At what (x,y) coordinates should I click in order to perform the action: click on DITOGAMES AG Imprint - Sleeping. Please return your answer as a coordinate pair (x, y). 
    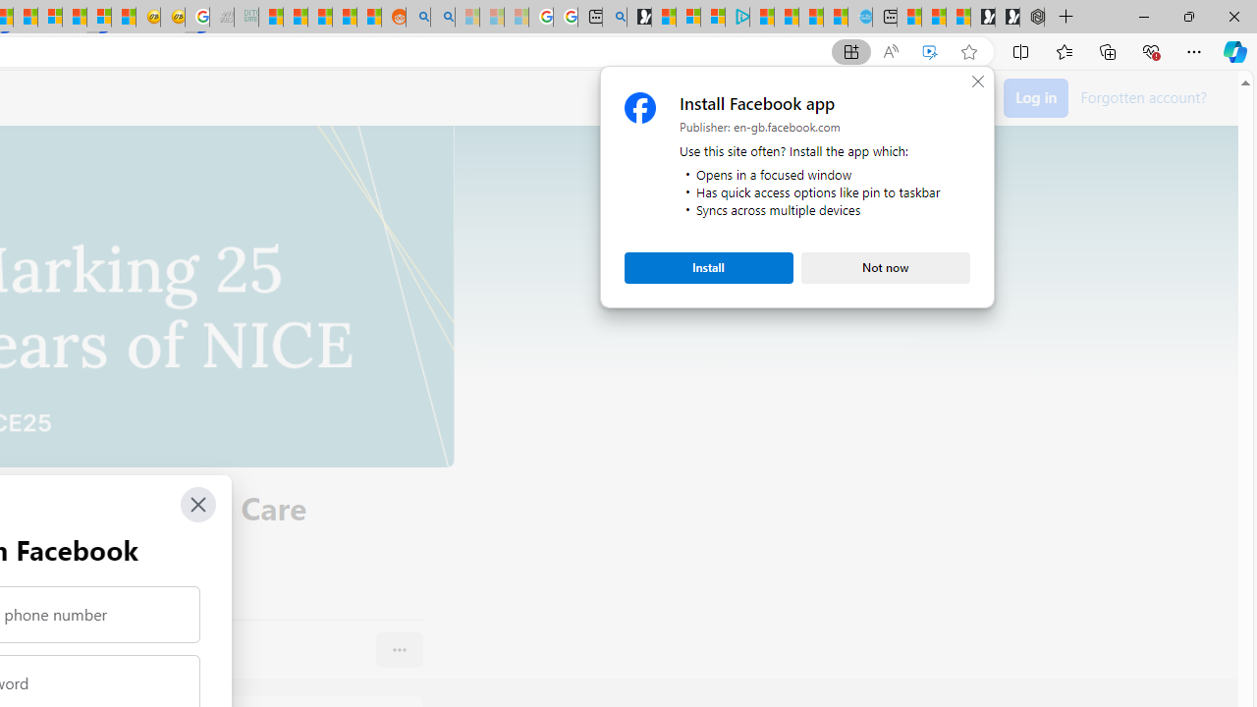
    Looking at the image, I should click on (246, 18).